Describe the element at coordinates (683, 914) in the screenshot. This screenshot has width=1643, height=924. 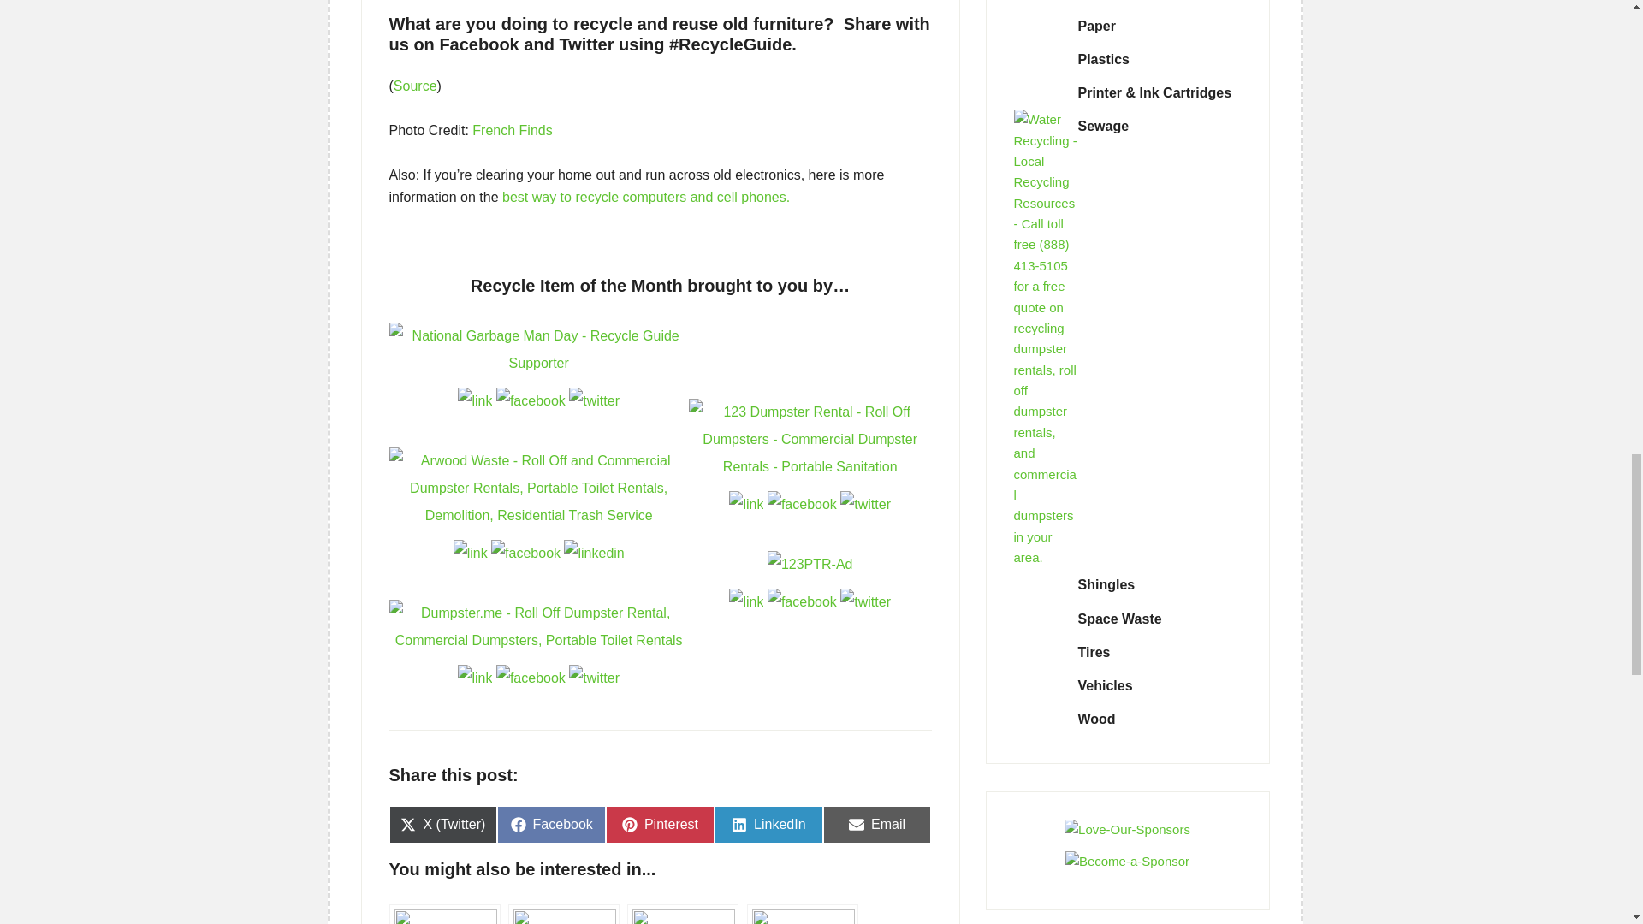
I see `Drywall` at that location.